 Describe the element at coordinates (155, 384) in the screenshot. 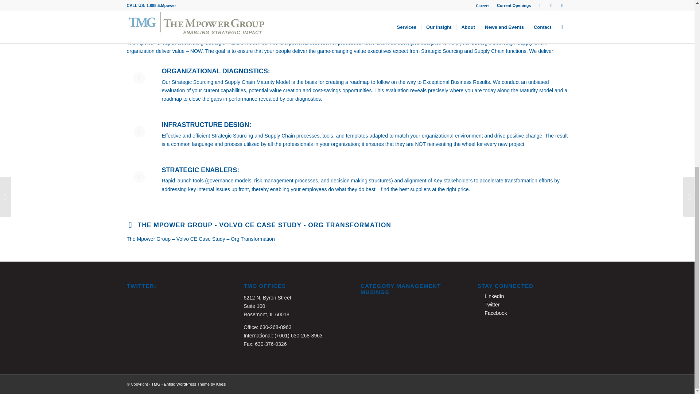

I see `TMG` at that location.